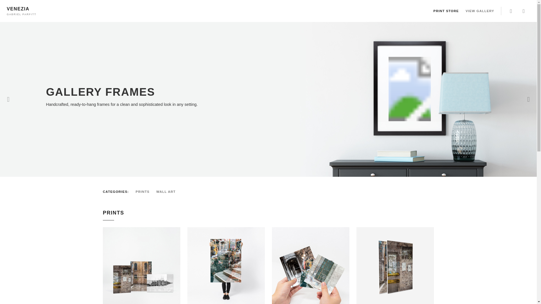  I want to click on WALL ART, so click(168, 192).